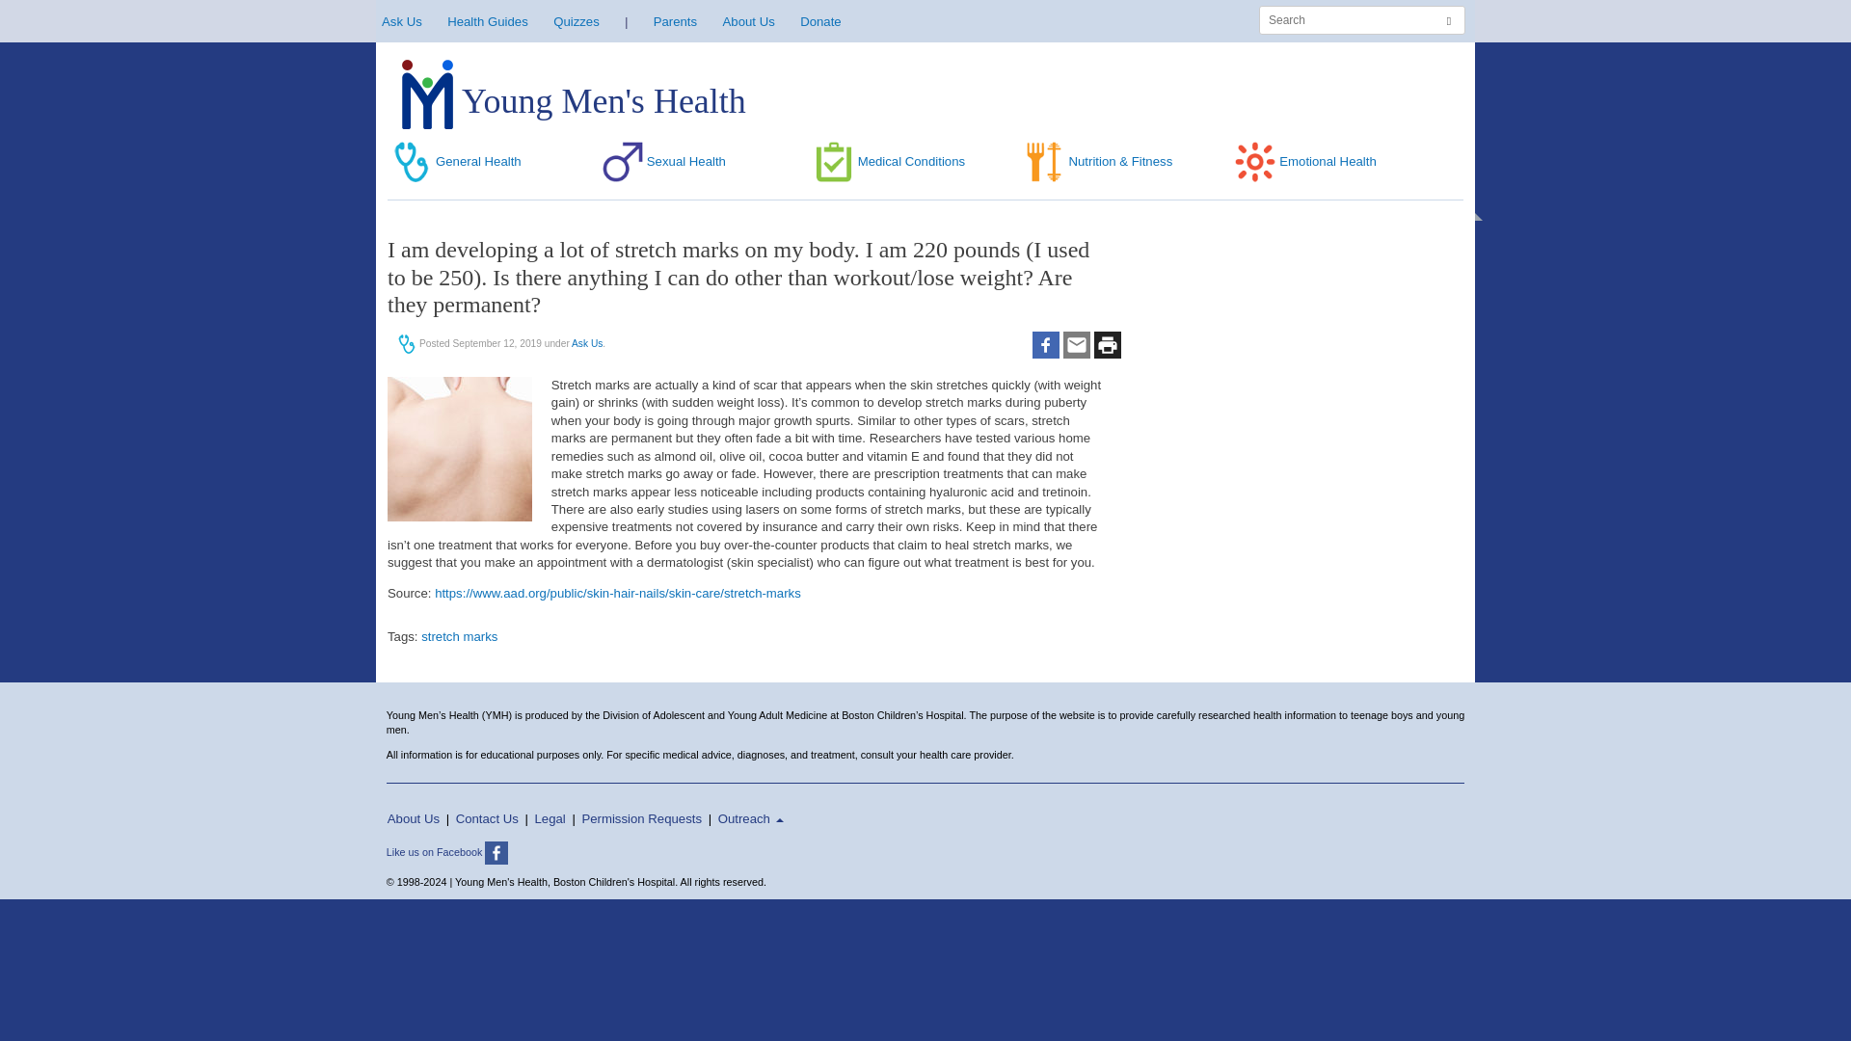  What do you see at coordinates (401, 21) in the screenshot?
I see `Ask Us` at bounding box center [401, 21].